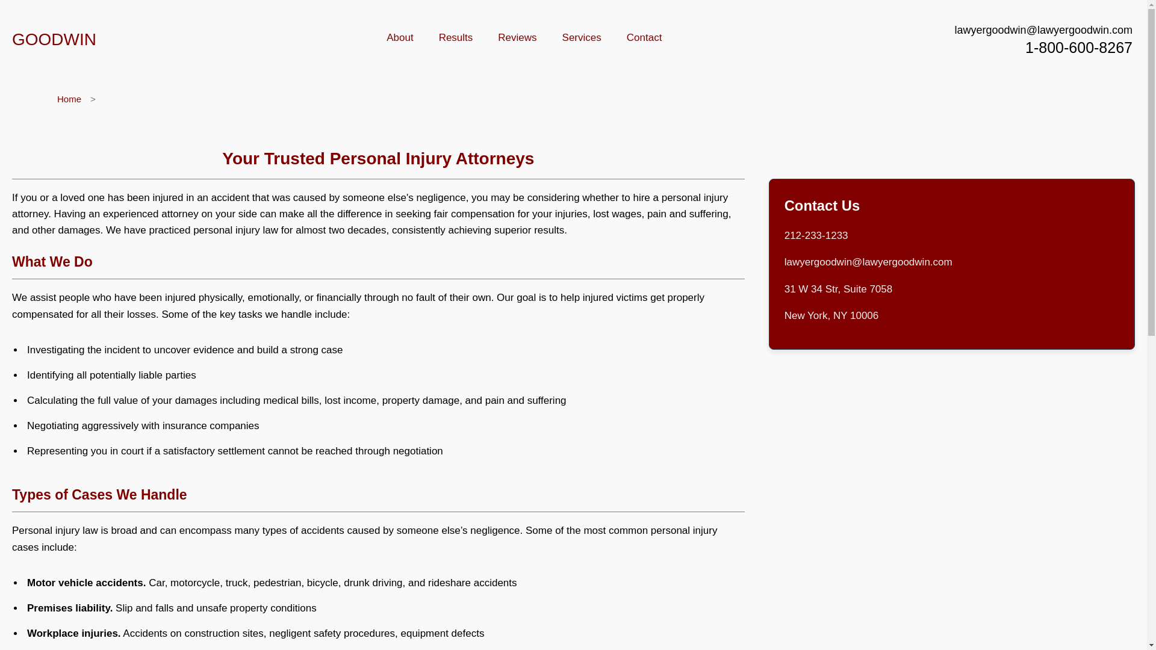 The height and width of the screenshot is (650, 1156). Describe the element at coordinates (400, 39) in the screenshot. I see `About` at that location.